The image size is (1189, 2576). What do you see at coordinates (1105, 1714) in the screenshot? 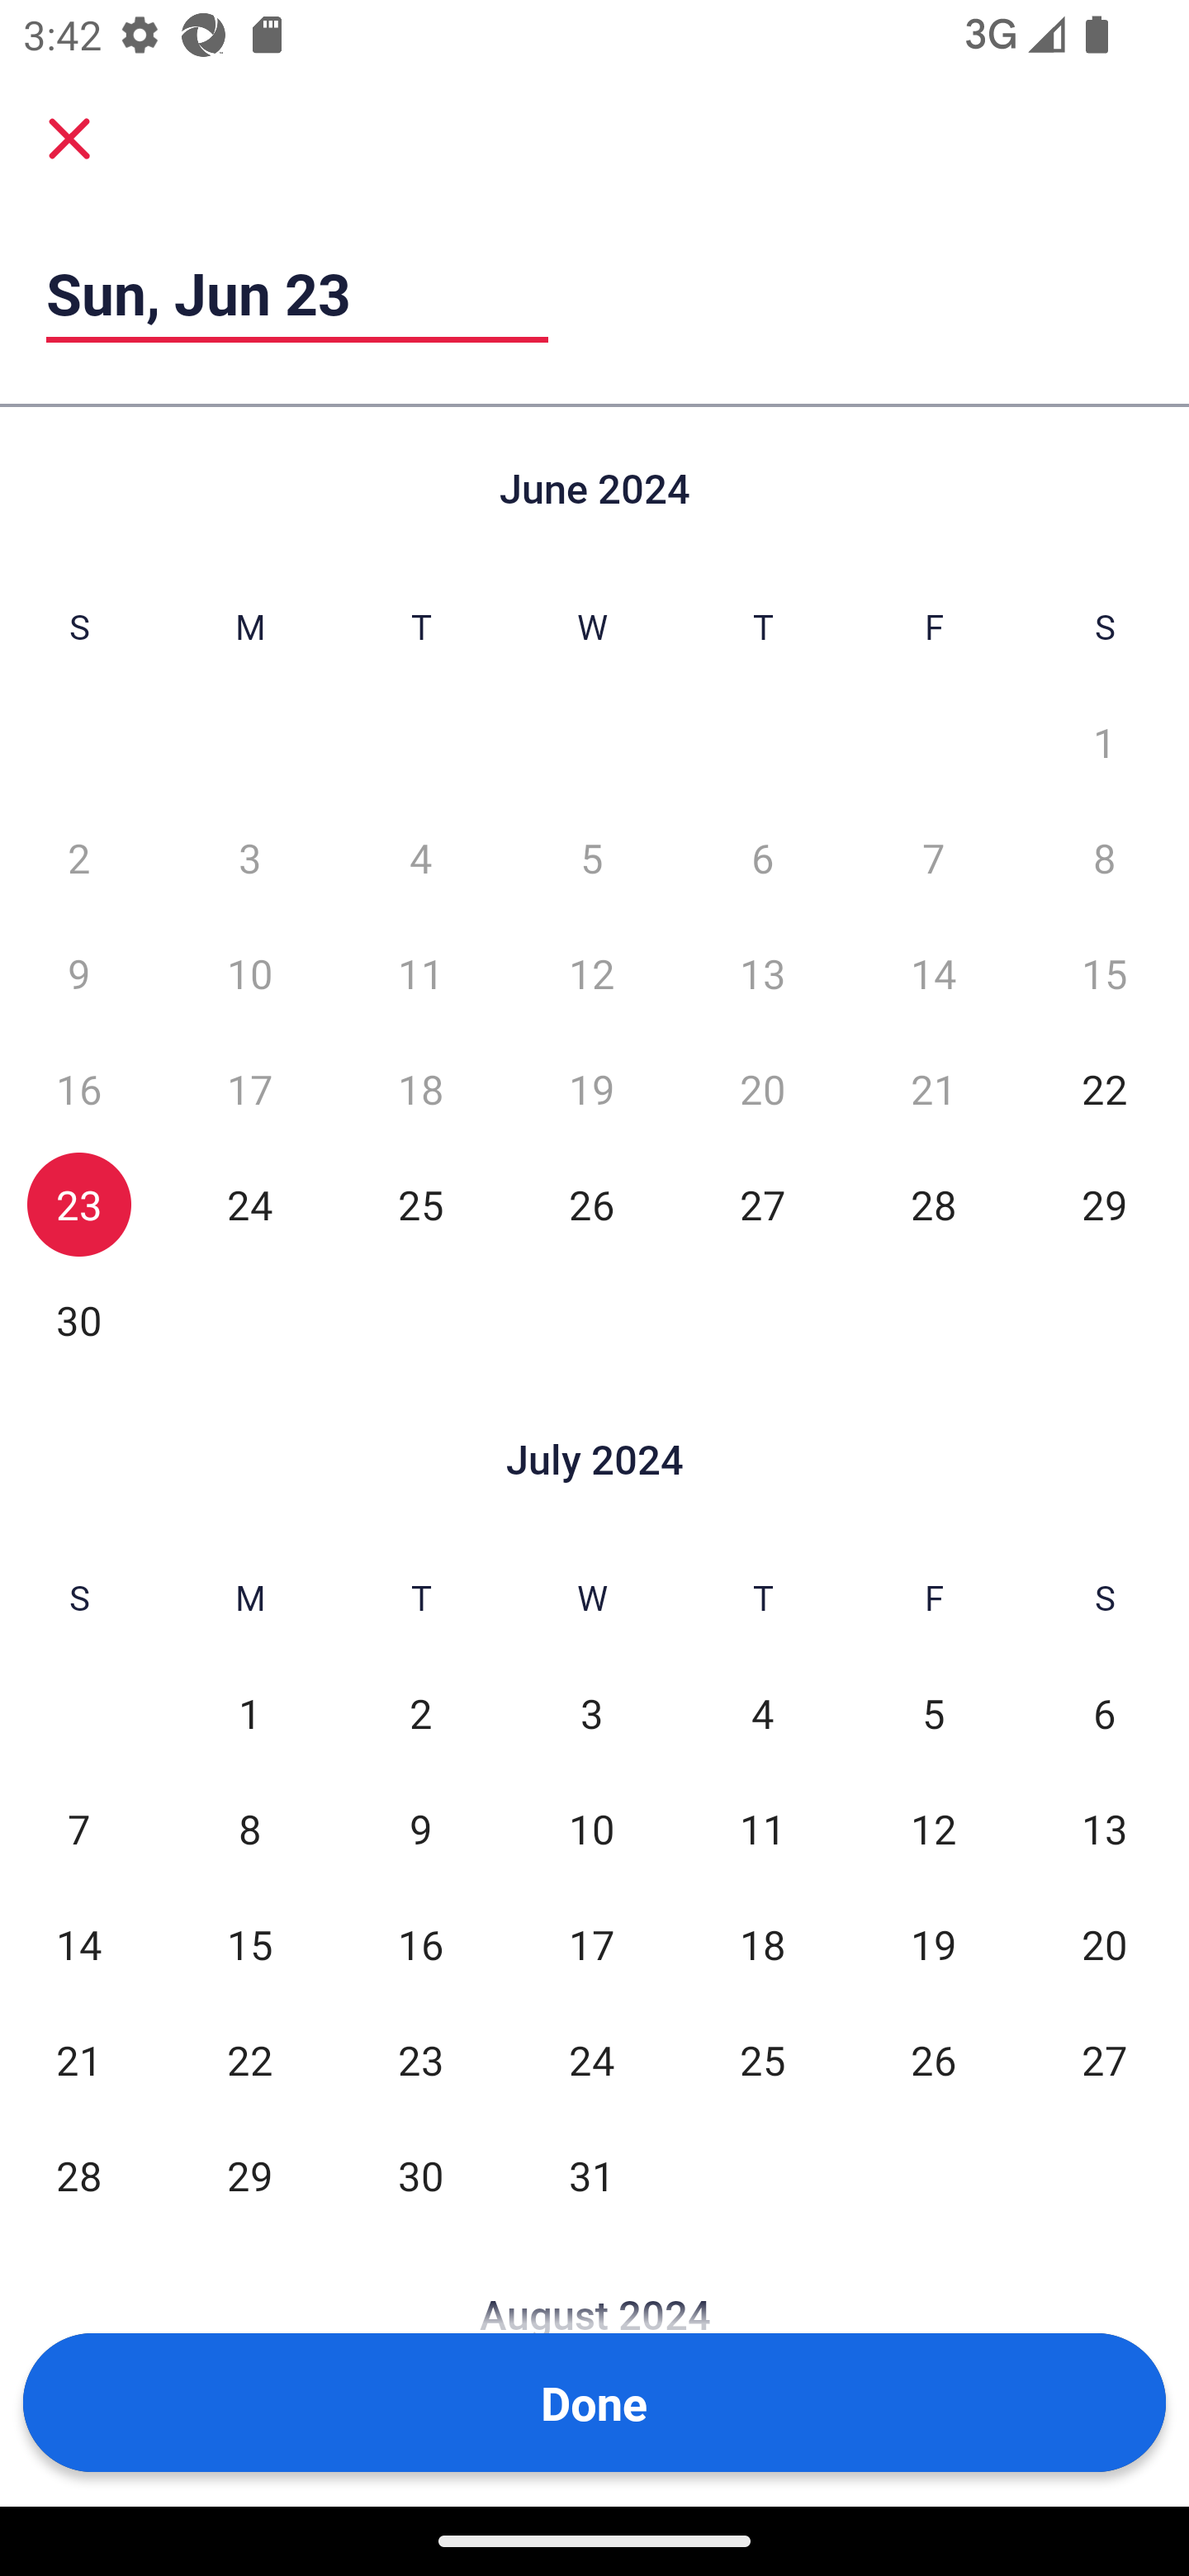
I see `6 Sat, Jul 6, Not Selected` at bounding box center [1105, 1714].